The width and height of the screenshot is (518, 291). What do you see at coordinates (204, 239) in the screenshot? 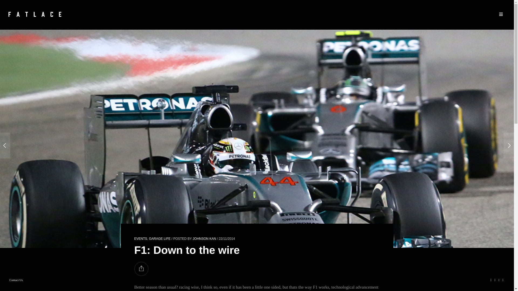
I see `Posts by Johnson Kan` at bounding box center [204, 239].